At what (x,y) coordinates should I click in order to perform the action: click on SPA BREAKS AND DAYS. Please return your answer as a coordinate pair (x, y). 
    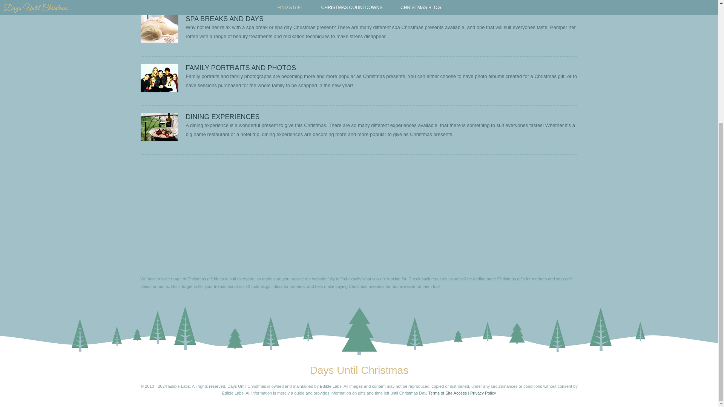
    Looking at the image, I should click on (224, 19).